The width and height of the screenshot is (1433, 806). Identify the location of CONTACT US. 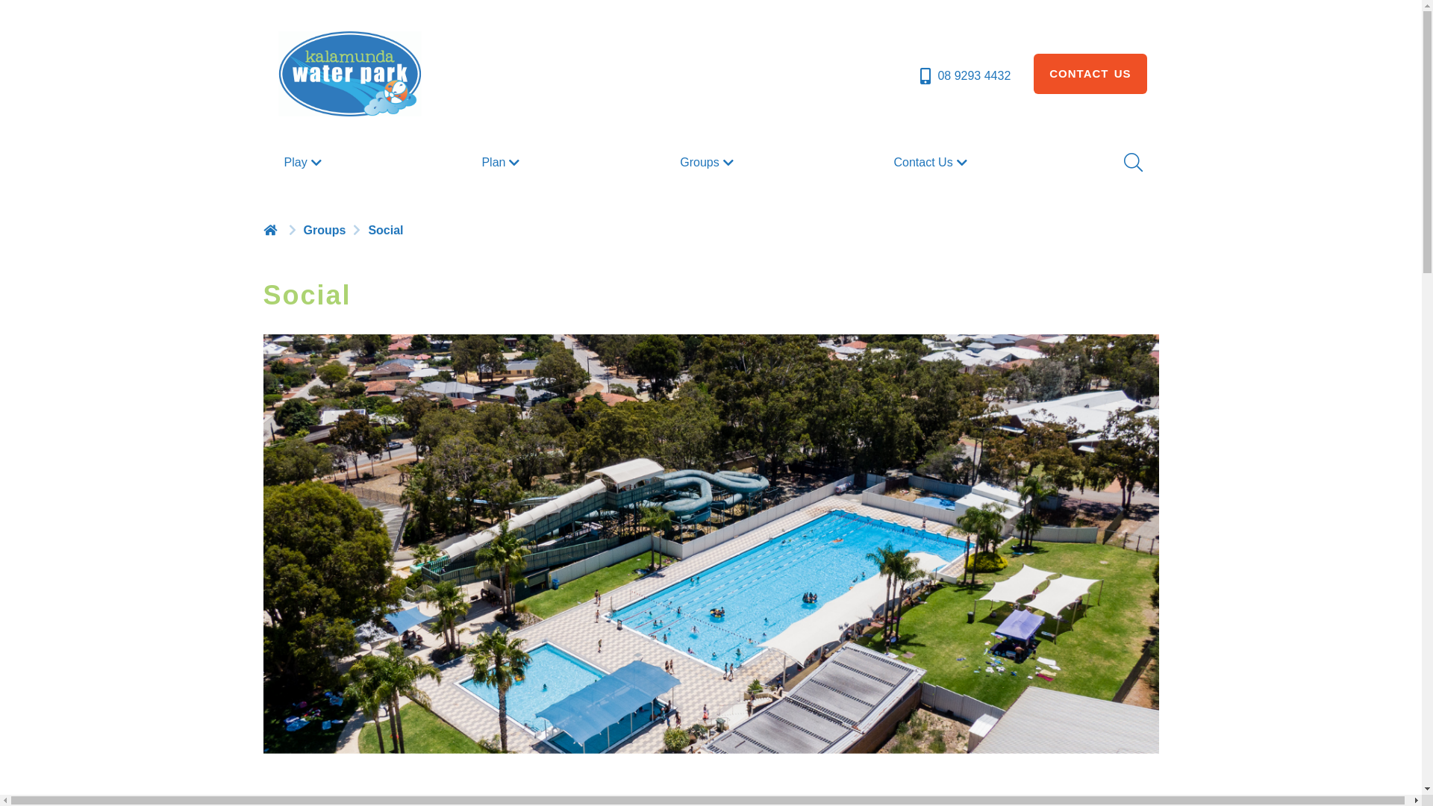
(1090, 74).